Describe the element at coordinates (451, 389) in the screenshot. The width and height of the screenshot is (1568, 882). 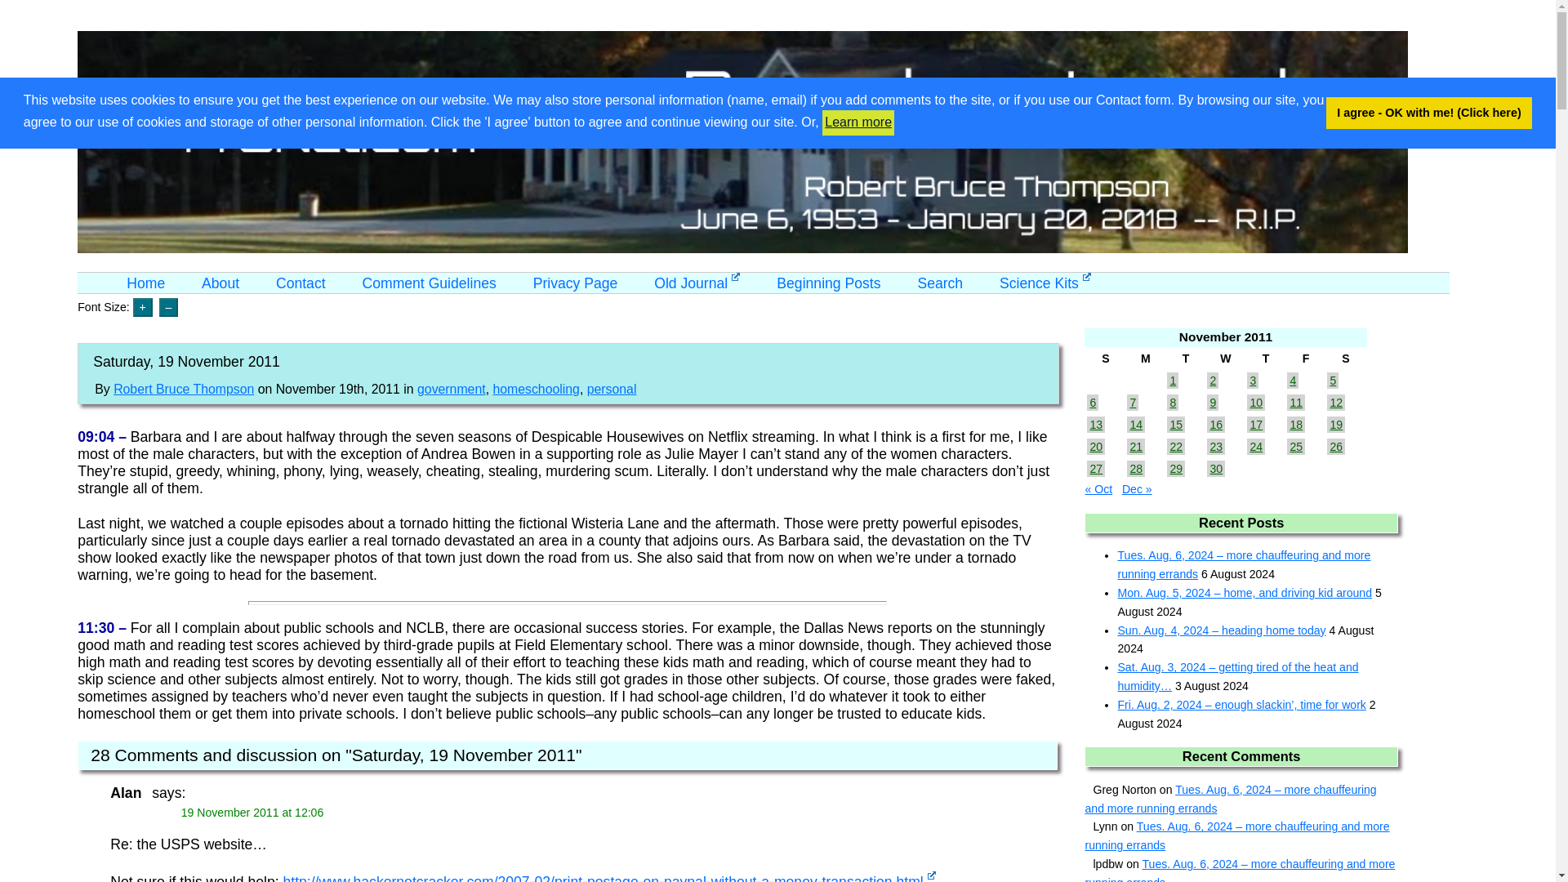
I see `government` at that location.